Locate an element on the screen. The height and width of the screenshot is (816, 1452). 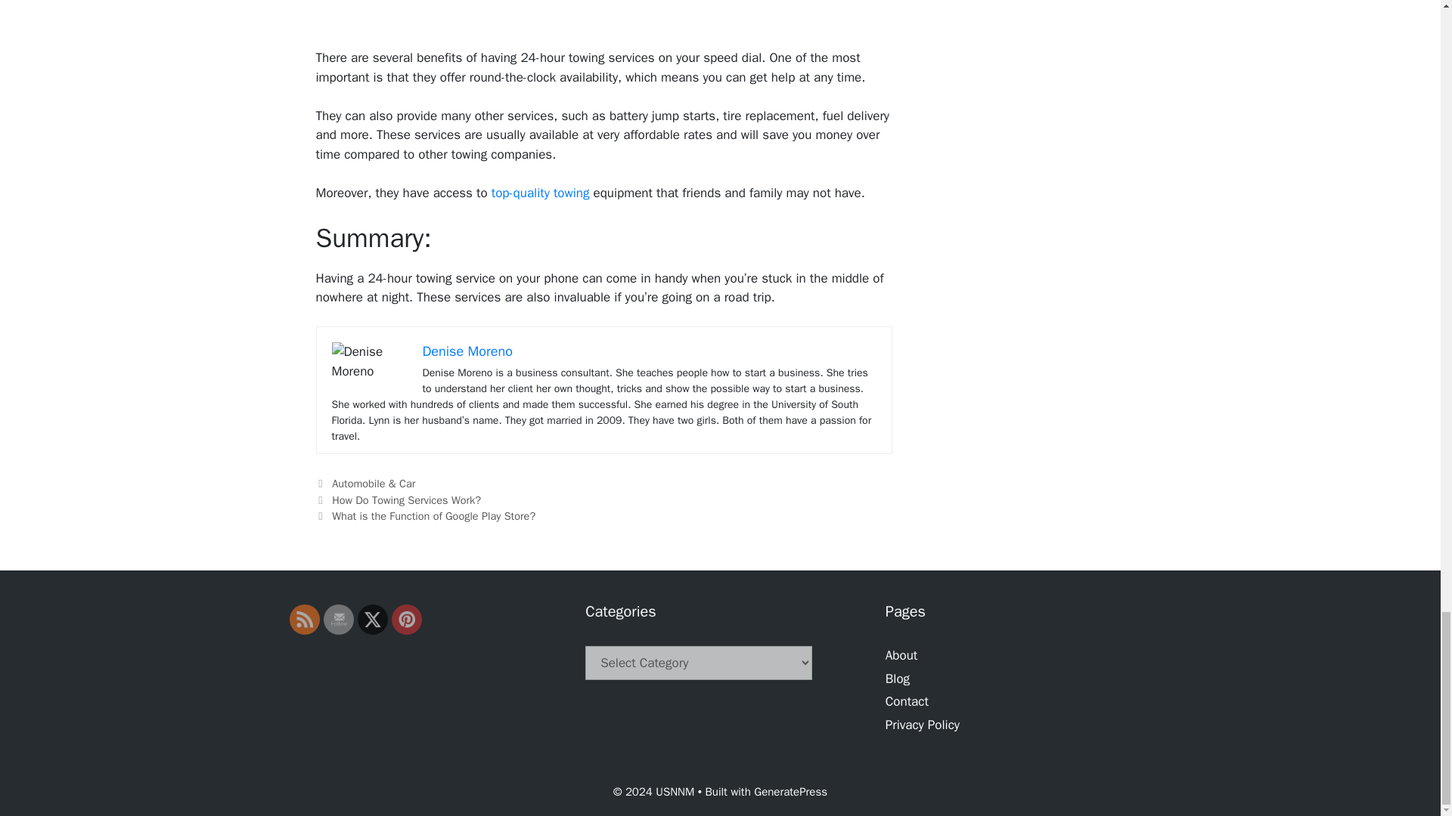
How Do Towing Services Work? is located at coordinates (406, 500).